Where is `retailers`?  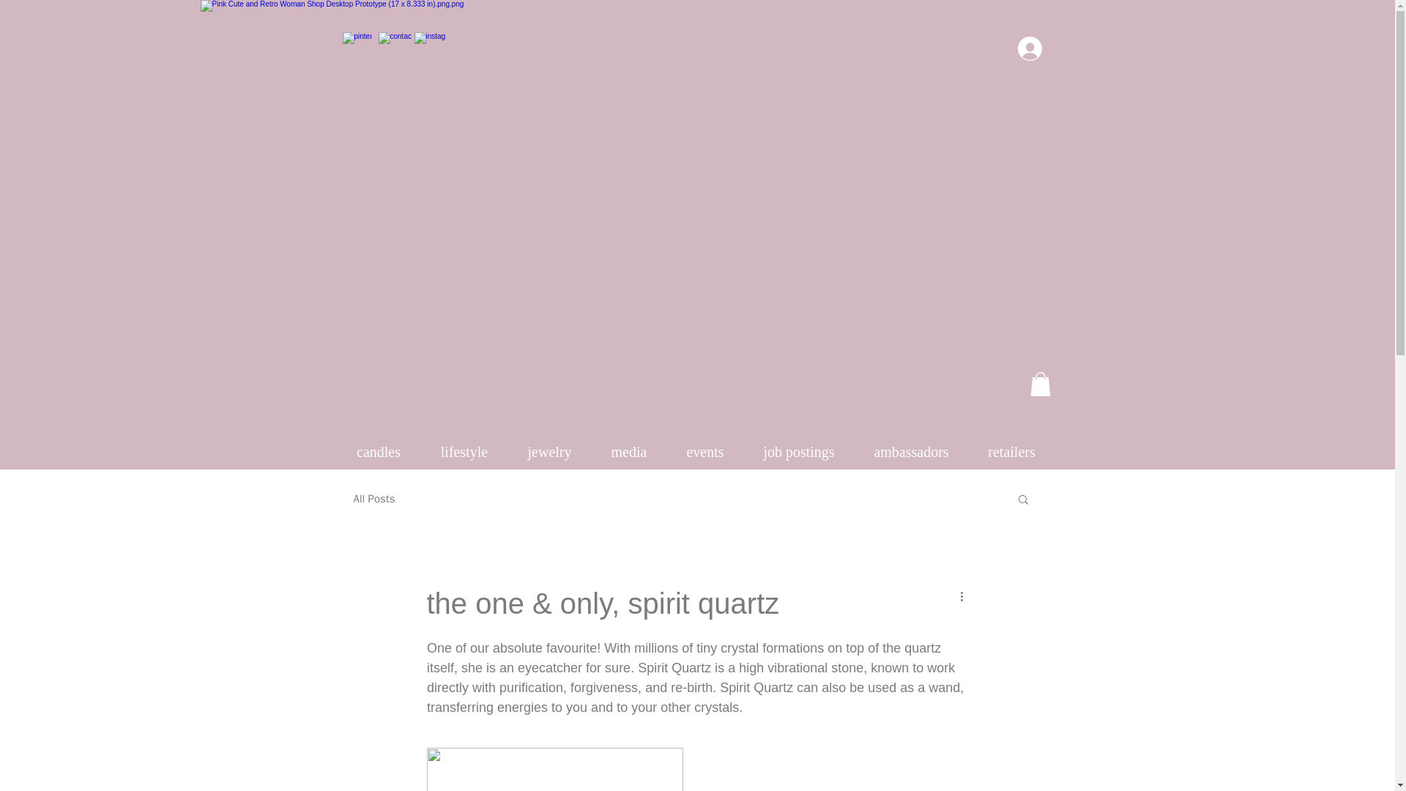 retailers is located at coordinates (1011, 452).